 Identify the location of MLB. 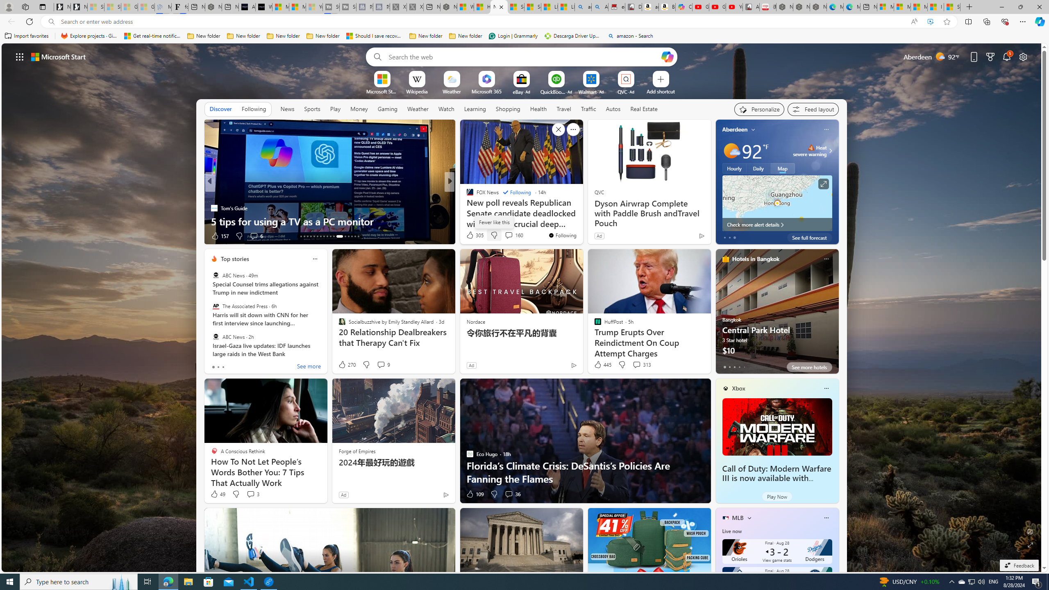
(738, 518).